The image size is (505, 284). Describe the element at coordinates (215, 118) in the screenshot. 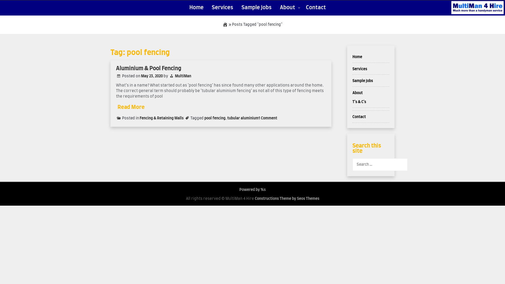

I see `pool fencing` at that location.